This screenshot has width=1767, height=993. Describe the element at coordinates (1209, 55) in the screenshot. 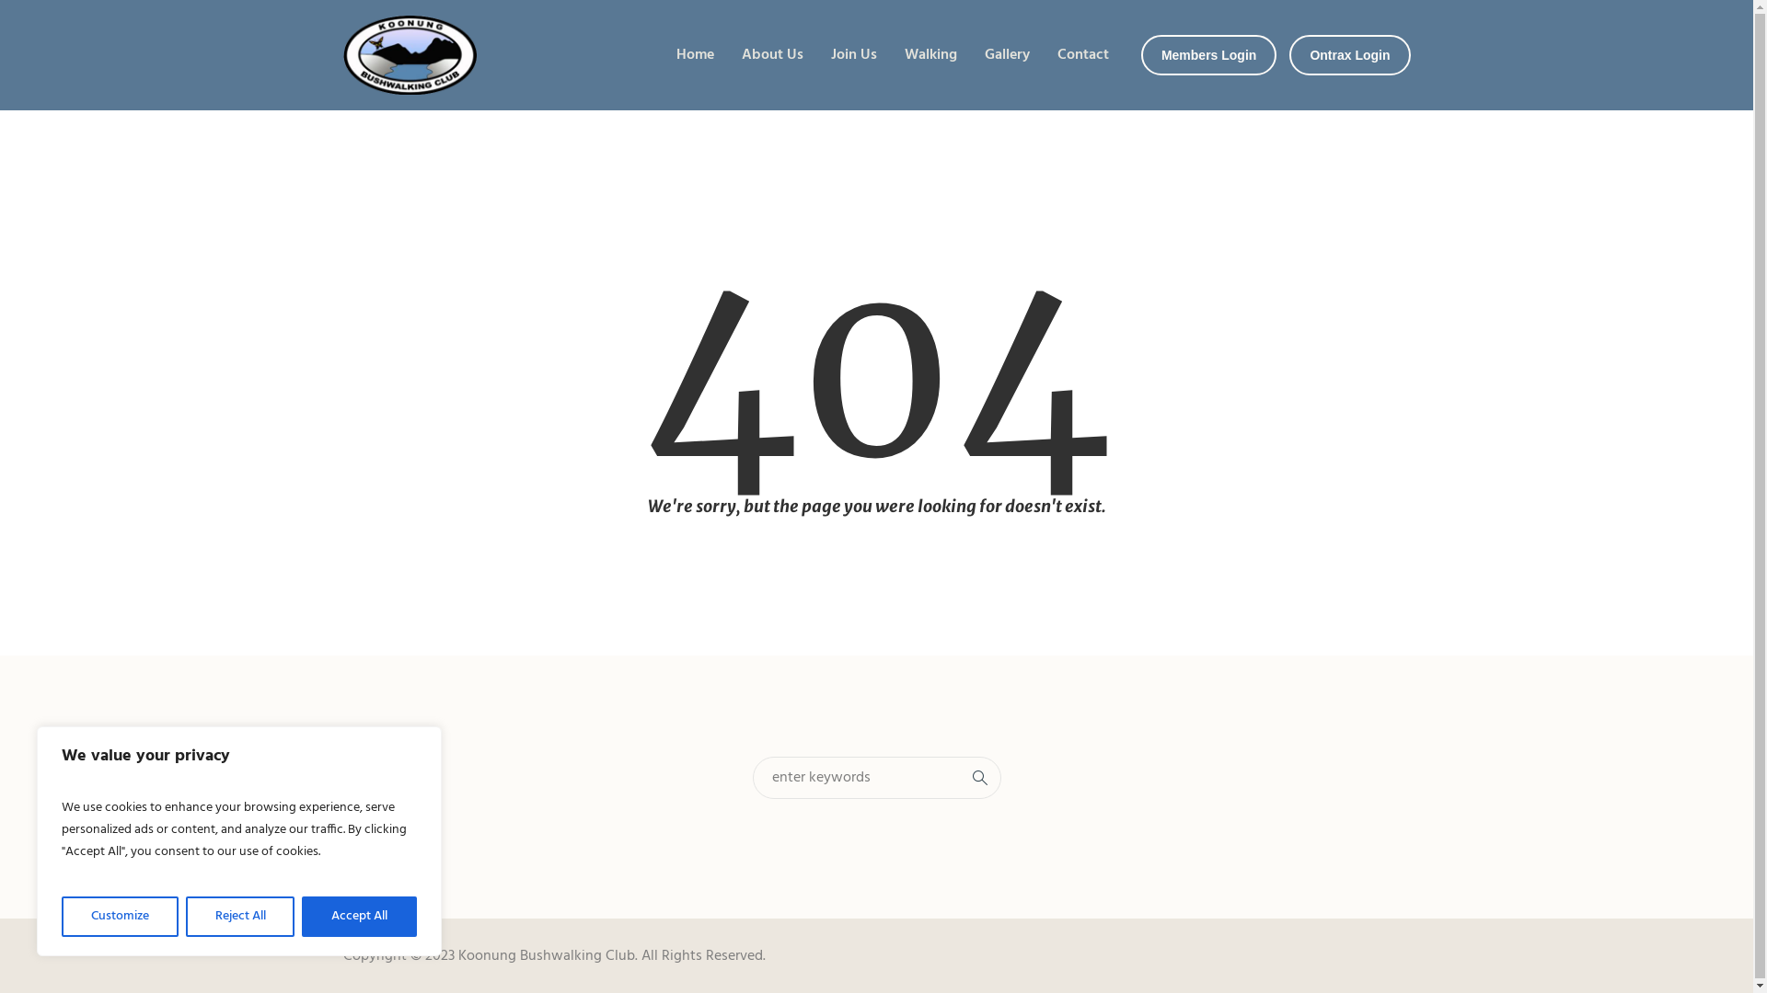

I see `Members Login` at that location.